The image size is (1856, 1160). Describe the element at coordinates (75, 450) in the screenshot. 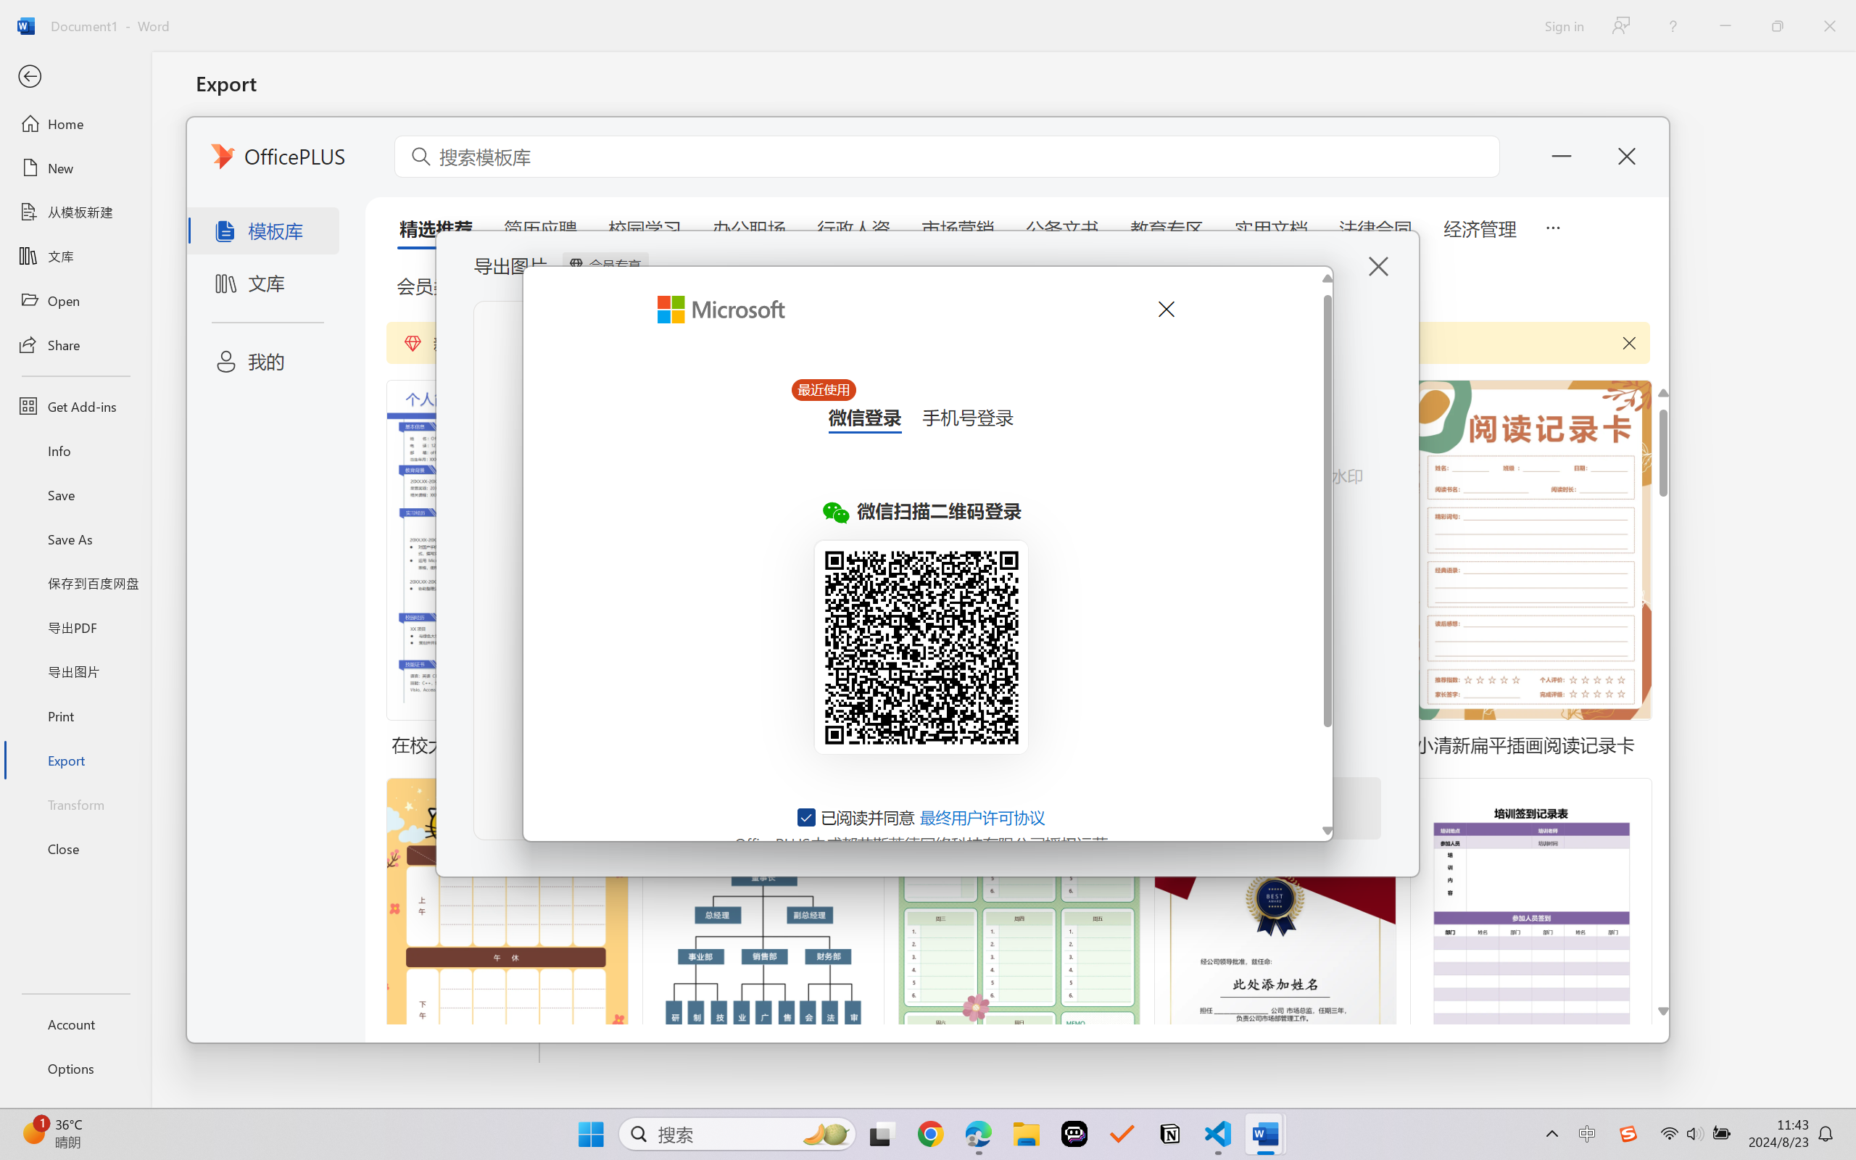

I see `Info` at that location.